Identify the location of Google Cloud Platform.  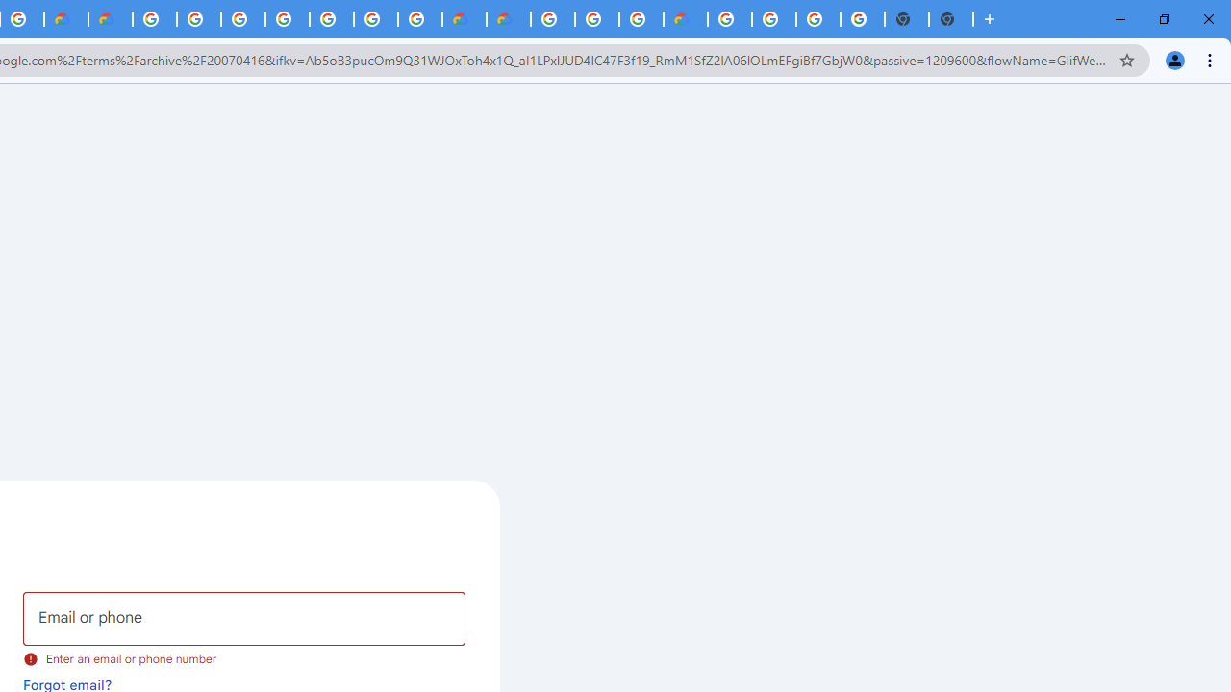
(375, 19).